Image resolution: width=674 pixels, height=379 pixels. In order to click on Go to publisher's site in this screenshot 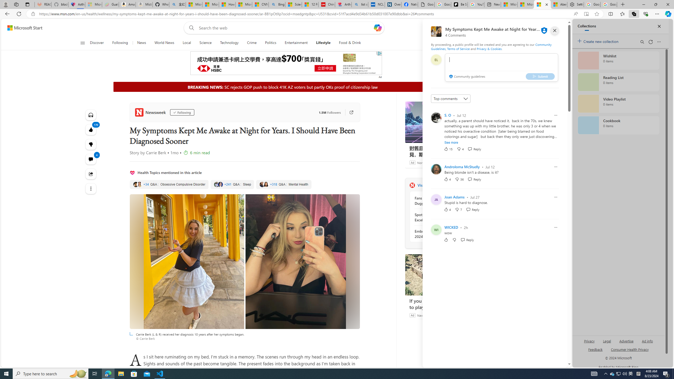, I will do `click(348, 112)`.